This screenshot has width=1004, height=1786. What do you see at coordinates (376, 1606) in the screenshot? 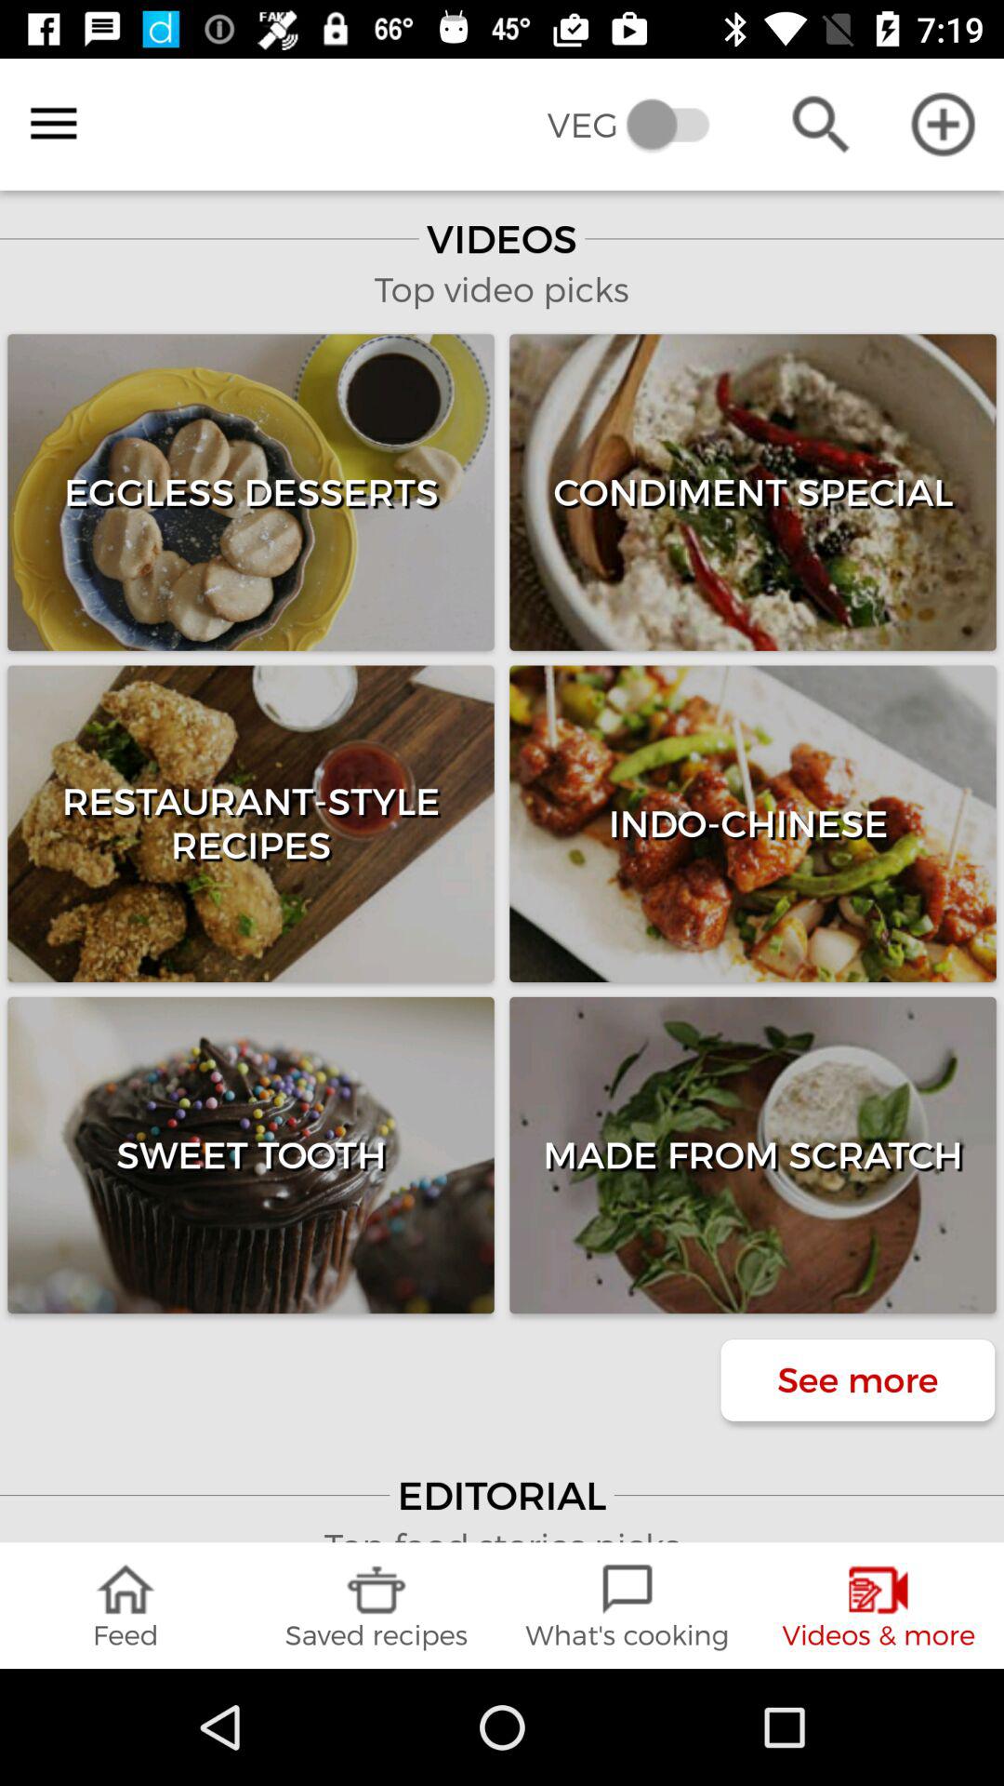
I see `turn on the icon to the right of feed` at bounding box center [376, 1606].